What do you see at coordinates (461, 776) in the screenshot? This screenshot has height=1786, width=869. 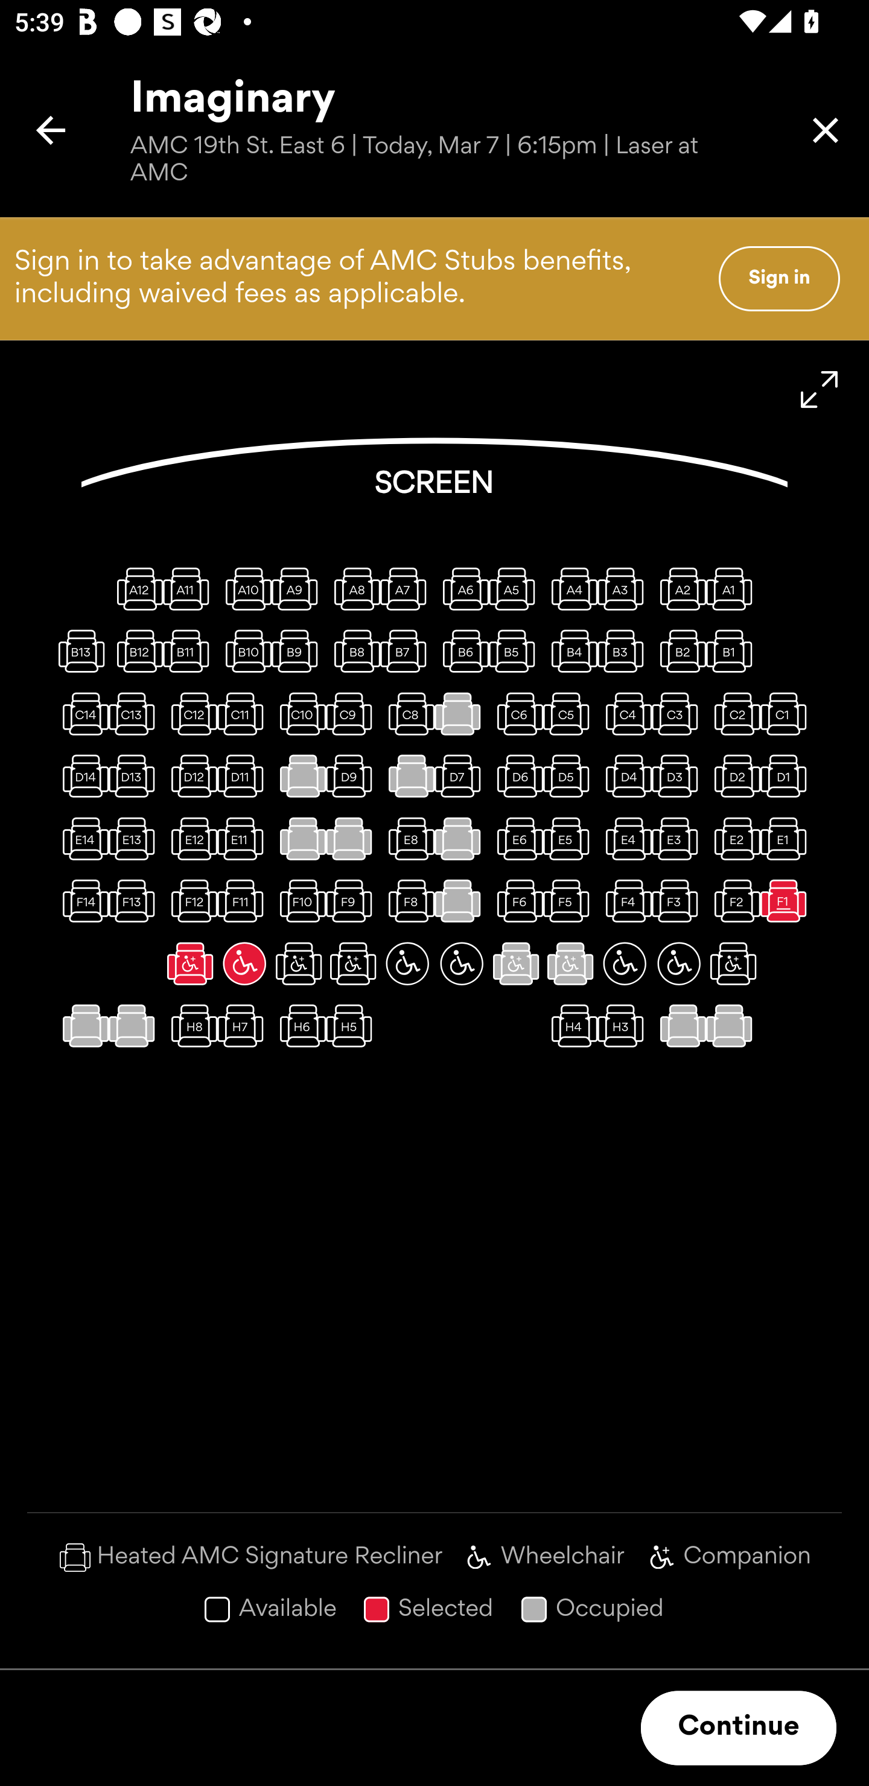 I see `D7, Regular seat, available` at bounding box center [461, 776].